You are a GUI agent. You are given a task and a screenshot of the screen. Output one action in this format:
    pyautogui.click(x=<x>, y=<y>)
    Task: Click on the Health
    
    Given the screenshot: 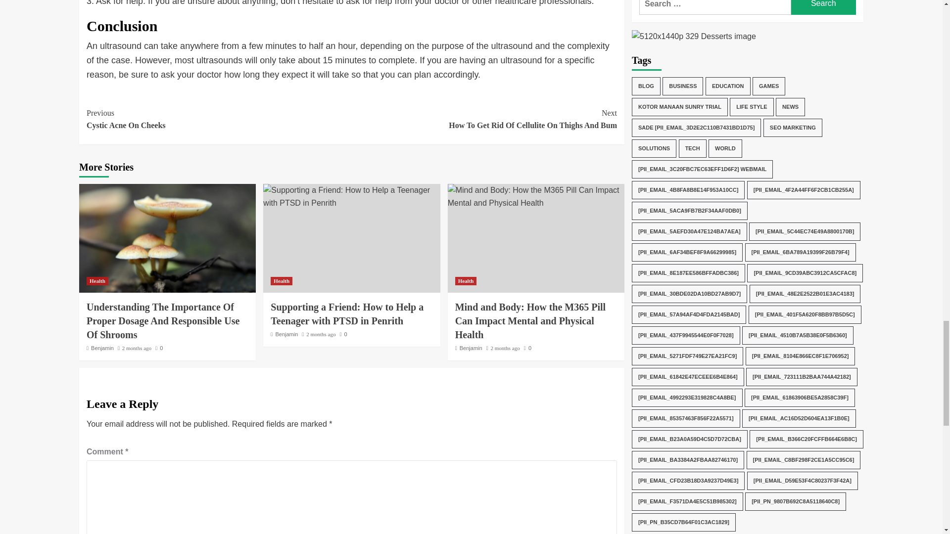 What is the action you would take?
    pyautogui.click(x=484, y=119)
    